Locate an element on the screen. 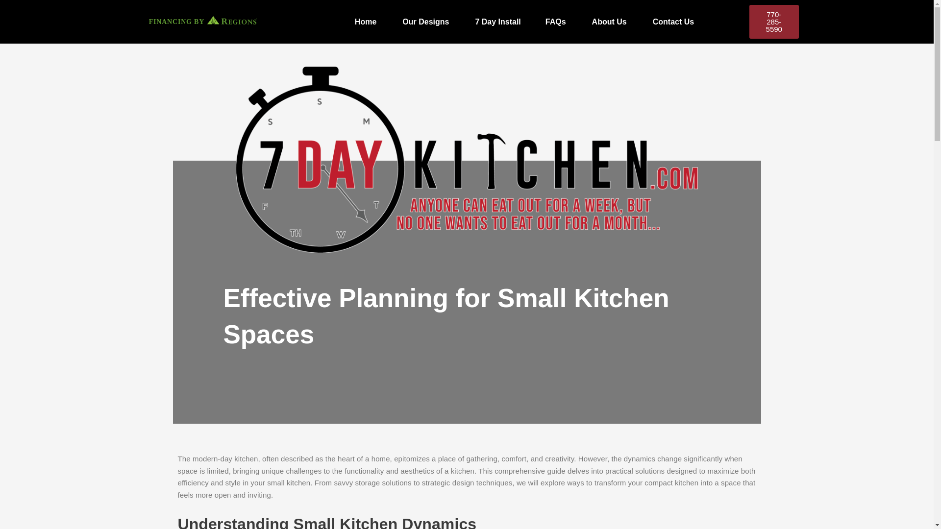 The width and height of the screenshot is (941, 529). Home is located at coordinates (366, 22).